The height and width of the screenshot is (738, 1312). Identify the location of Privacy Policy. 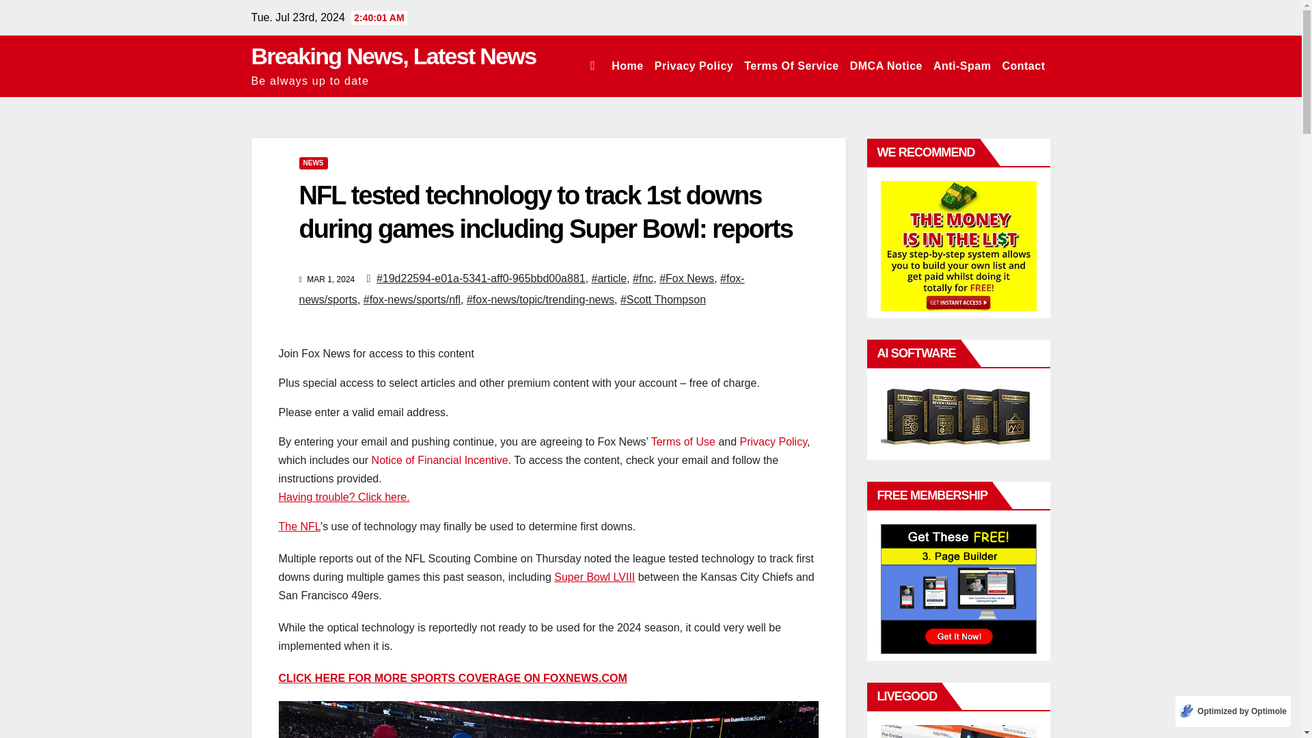
(694, 66).